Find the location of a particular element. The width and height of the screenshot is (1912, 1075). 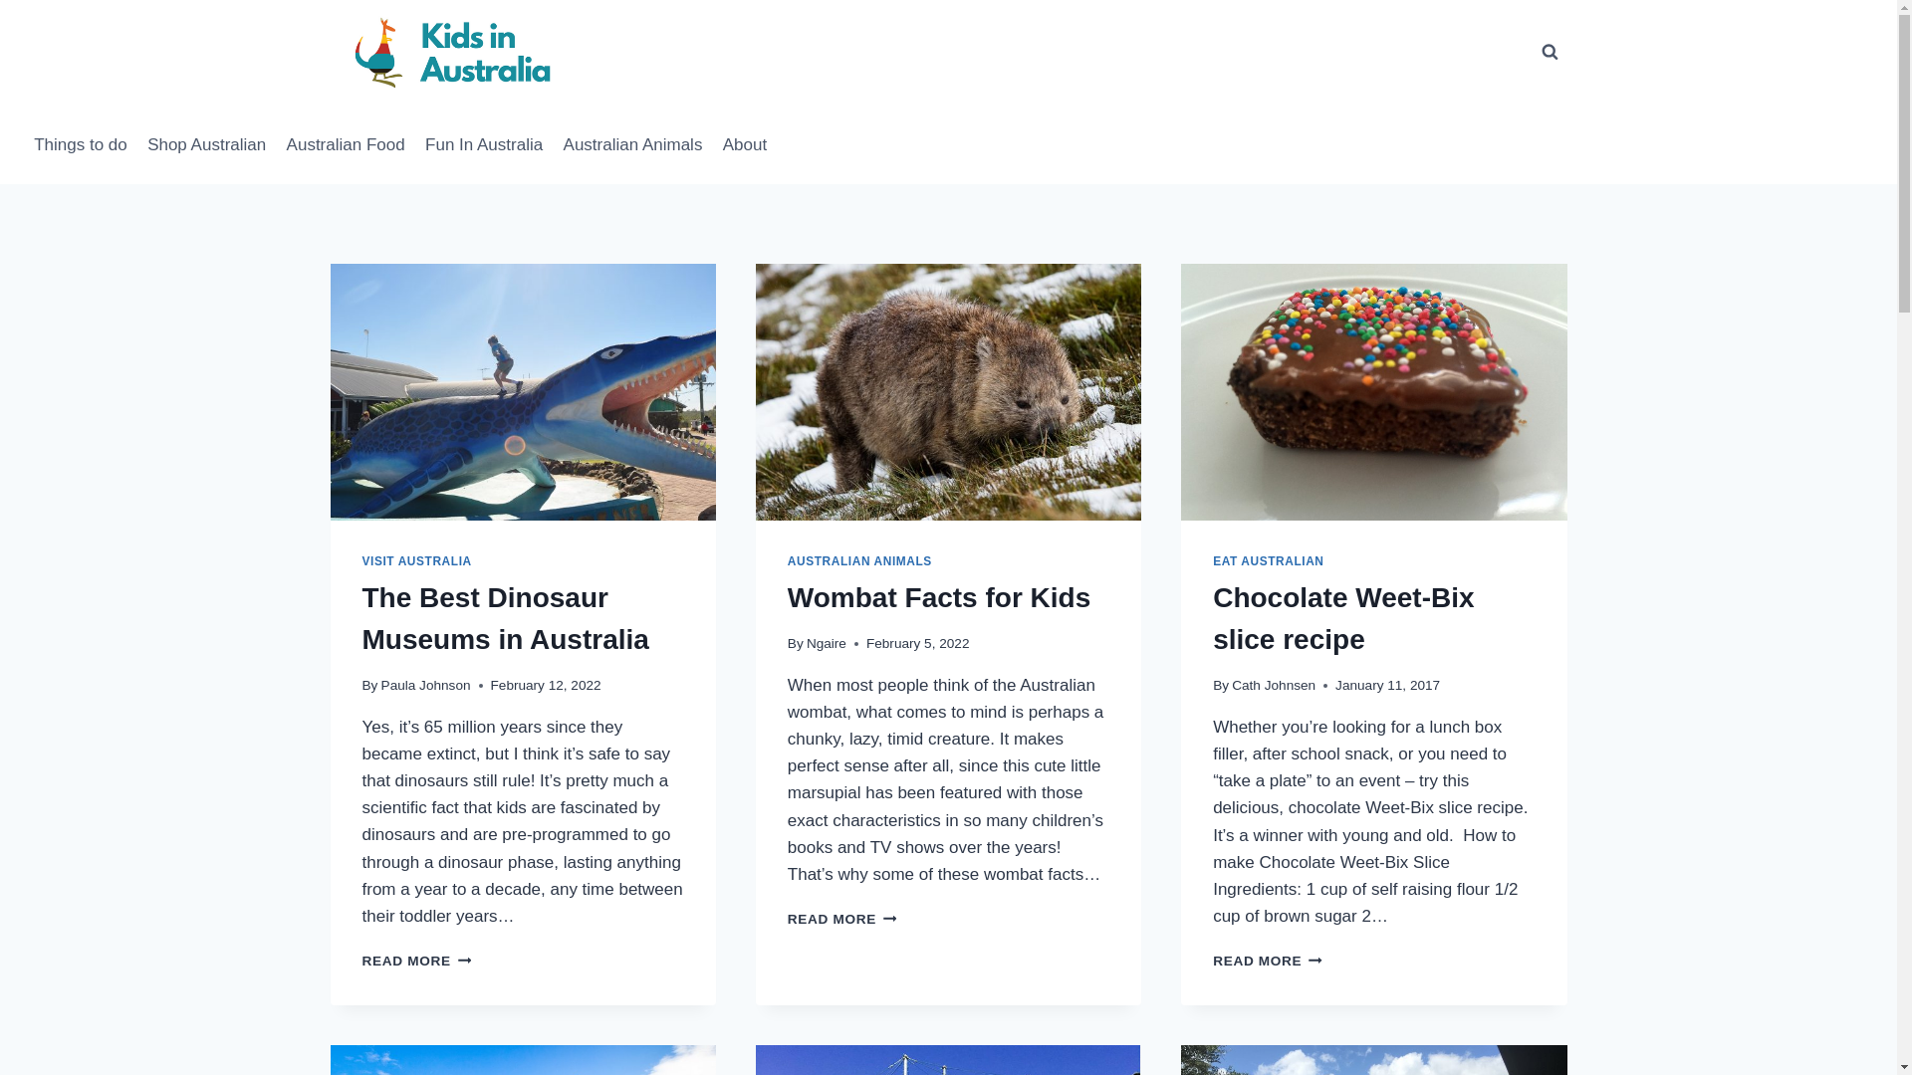

Ngaire is located at coordinates (827, 643).